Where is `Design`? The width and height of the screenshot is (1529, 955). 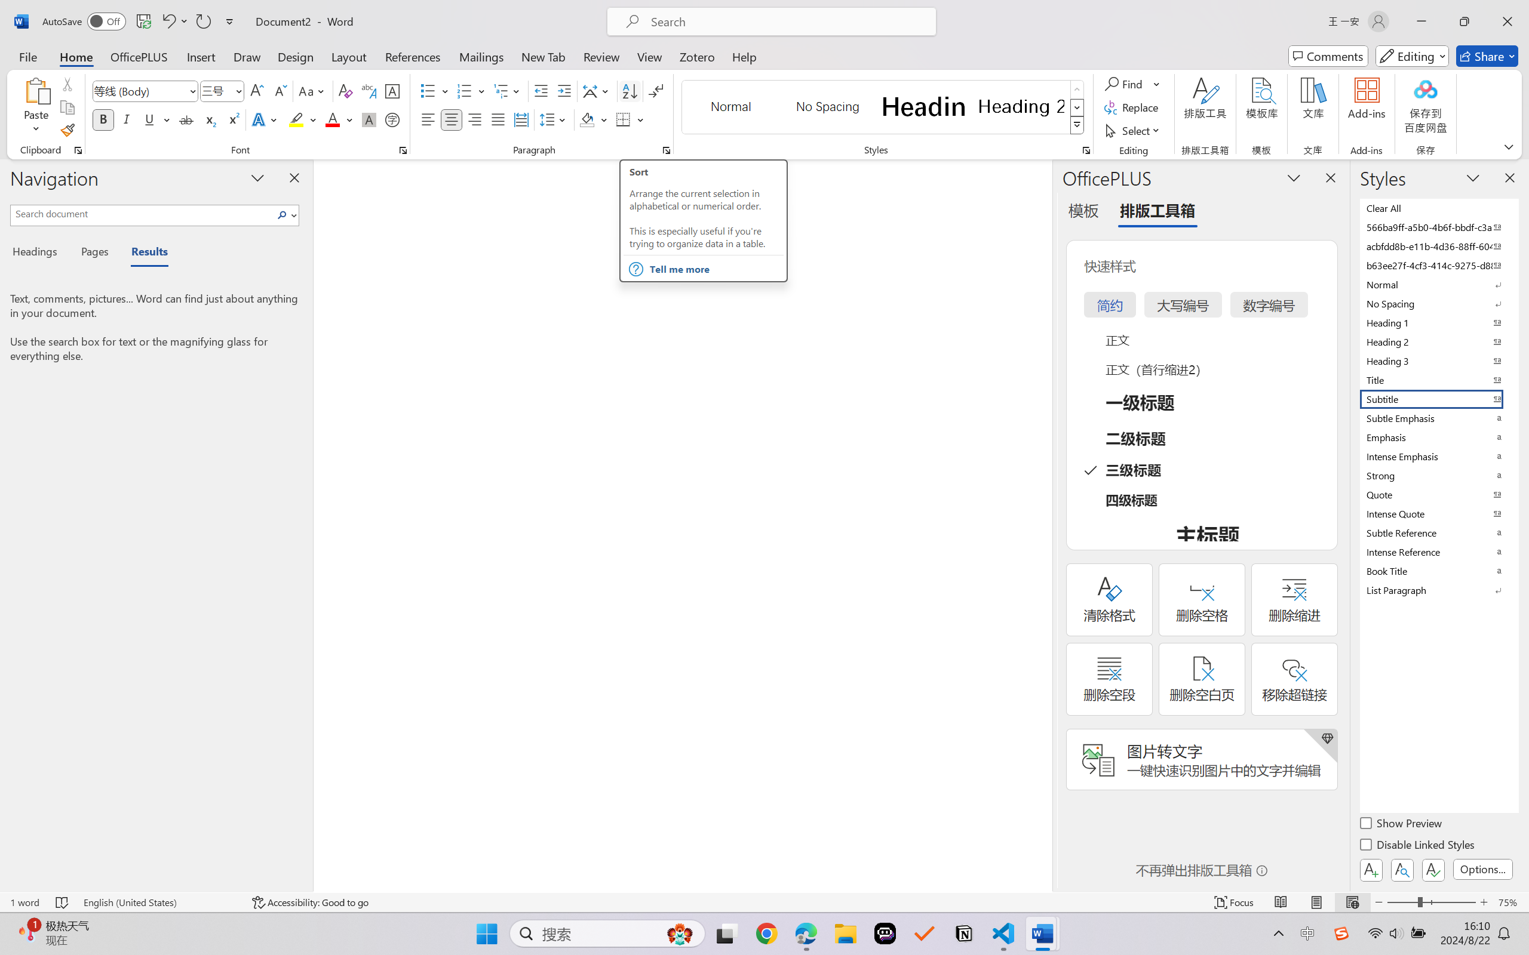
Design is located at coordinates (296, 56).